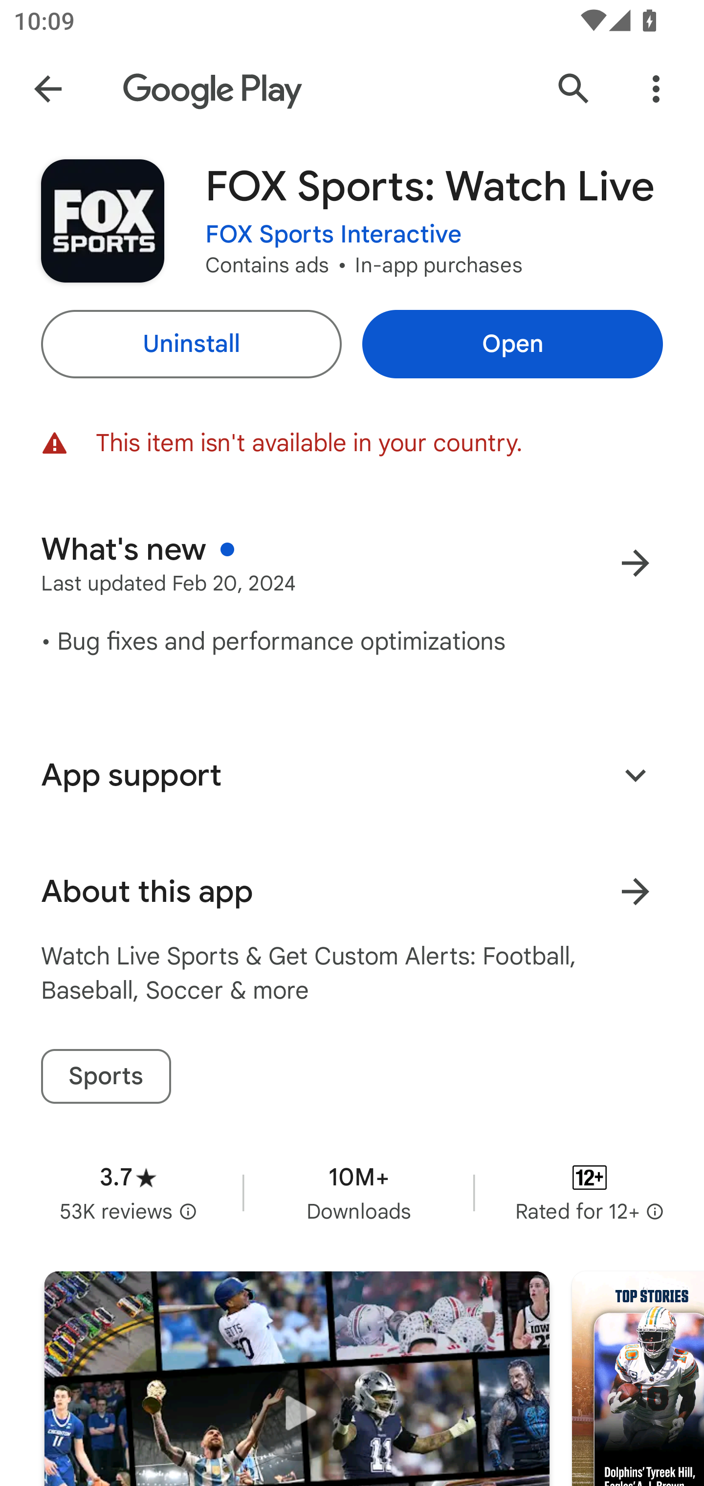 The height and width of the screenshot is (1486, 704). What do you see at coordinates (352, 775) in the screenshot?
I see `App support Expand` at bounding box center [352, 775].